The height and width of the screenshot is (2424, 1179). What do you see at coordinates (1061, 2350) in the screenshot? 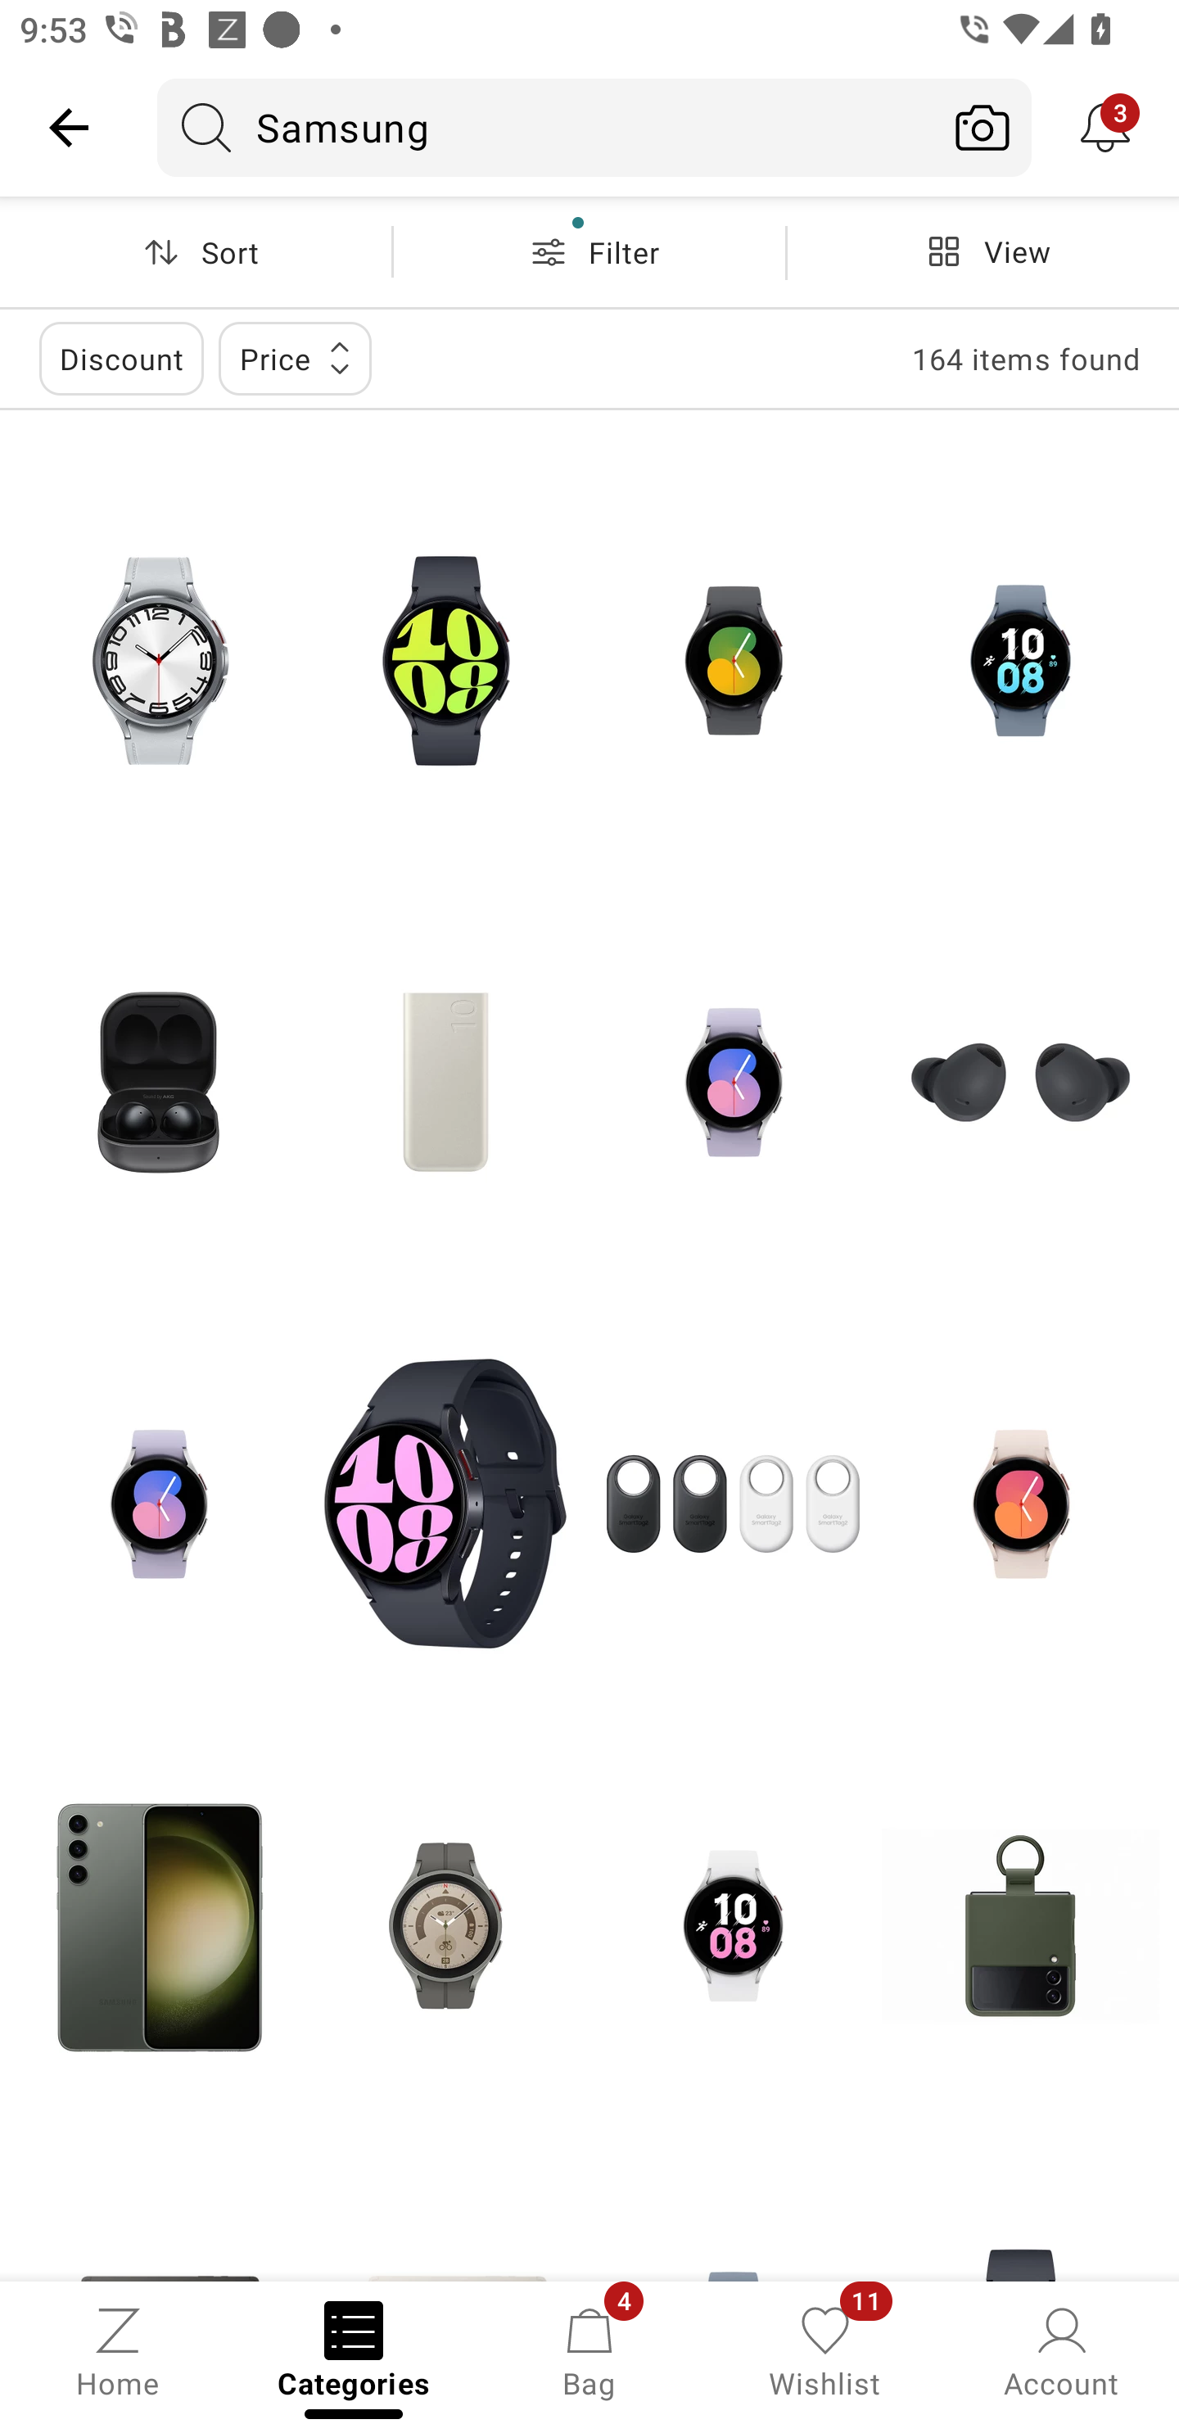
I see `Account` at bounding box center [1061, 2350].